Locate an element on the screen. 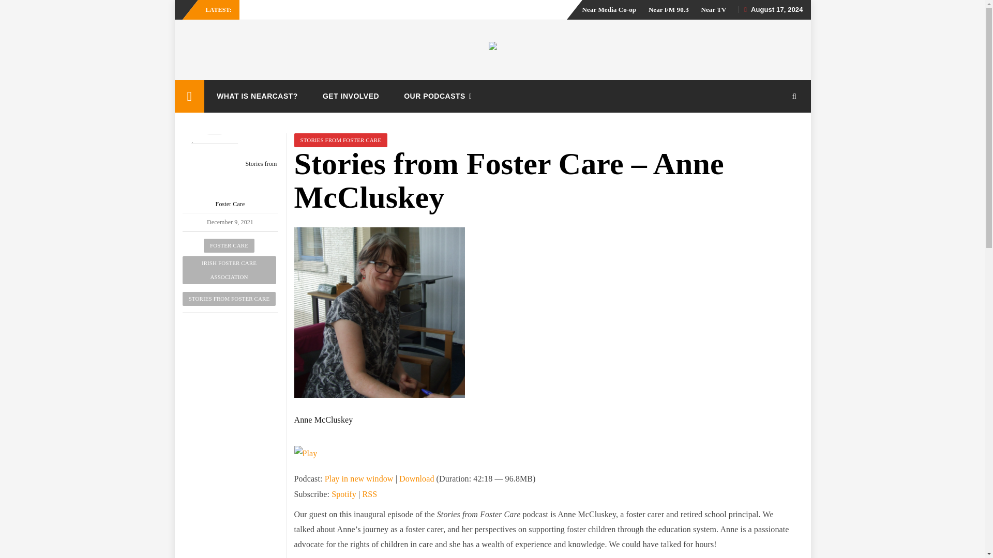  Near FM 90.3 is located at coordinates (668, 9).